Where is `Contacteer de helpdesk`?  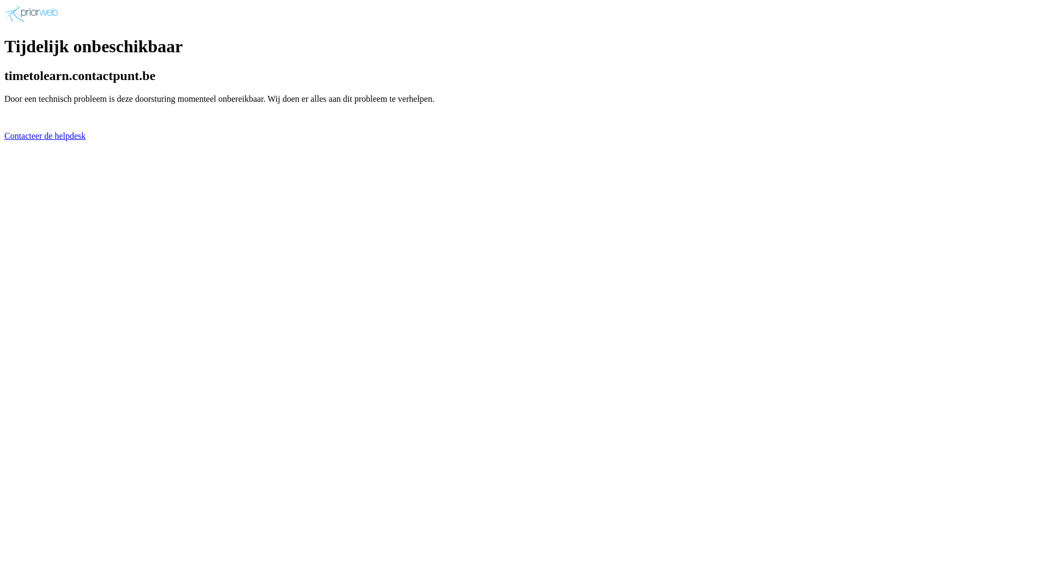
Contacteer de helpdesk is located at coordinates (45, 136).